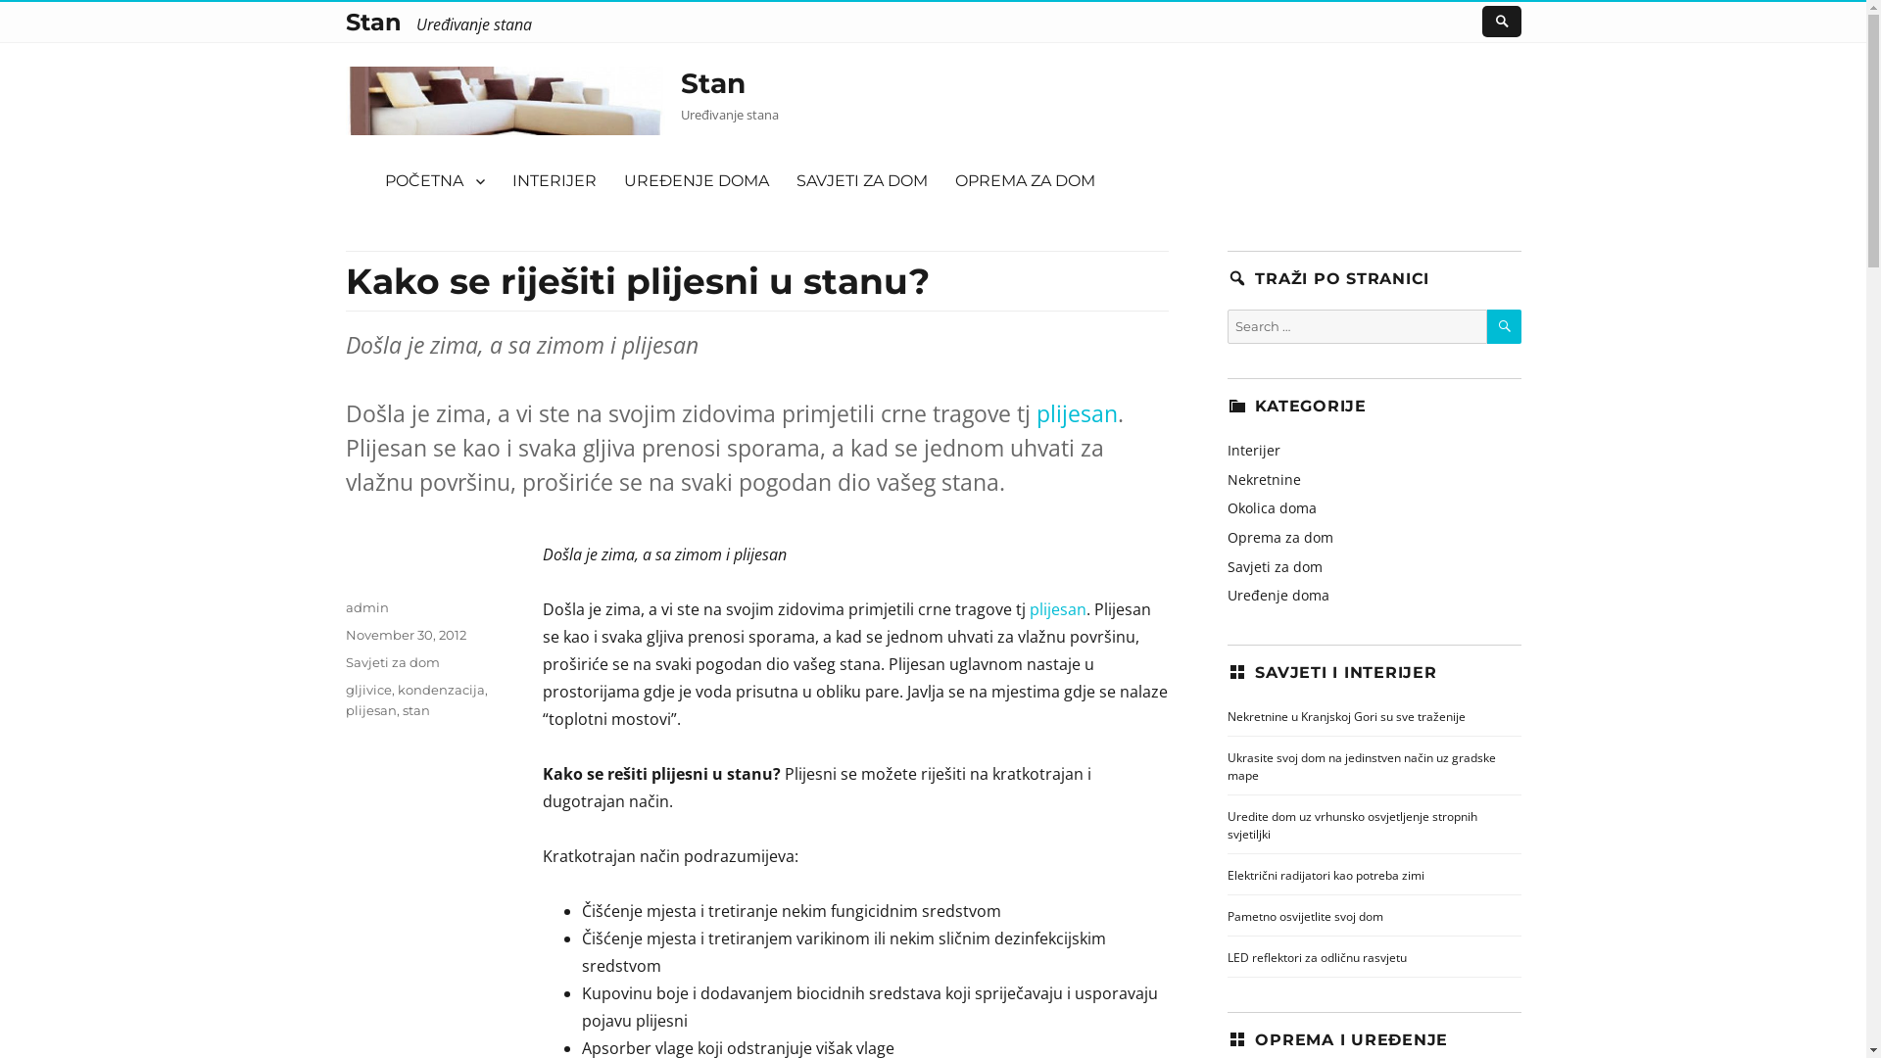  I want to click on November 30, 2012, so click(406, 635).